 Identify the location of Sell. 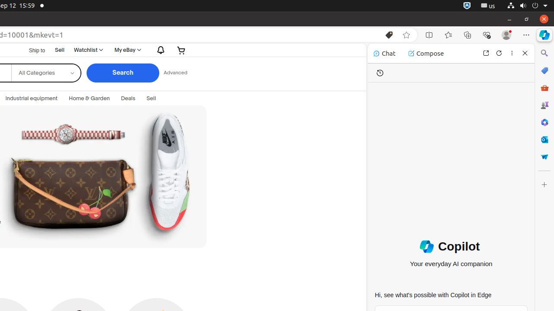
(60, 50).